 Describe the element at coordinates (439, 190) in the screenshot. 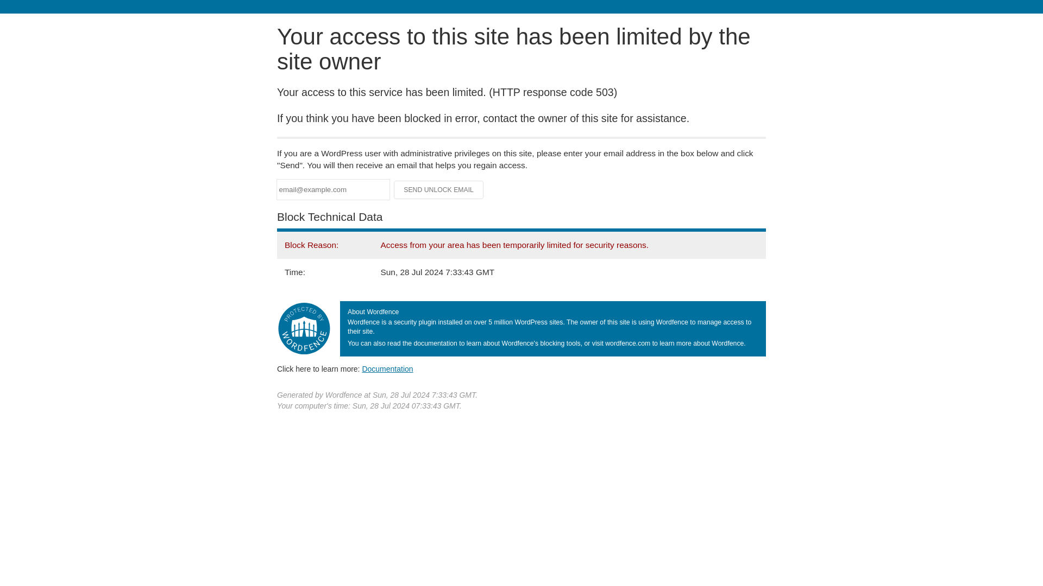

I see `Send Unlock Email` at that location.